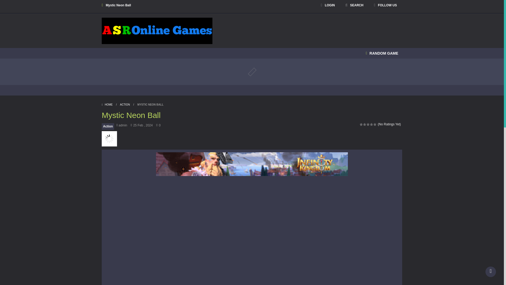 Image resolution: width=506 pixels, height=285 pixels. Describe the element at coordinates (327, 5) in the screenshot. I see `LOGIN` at that location.